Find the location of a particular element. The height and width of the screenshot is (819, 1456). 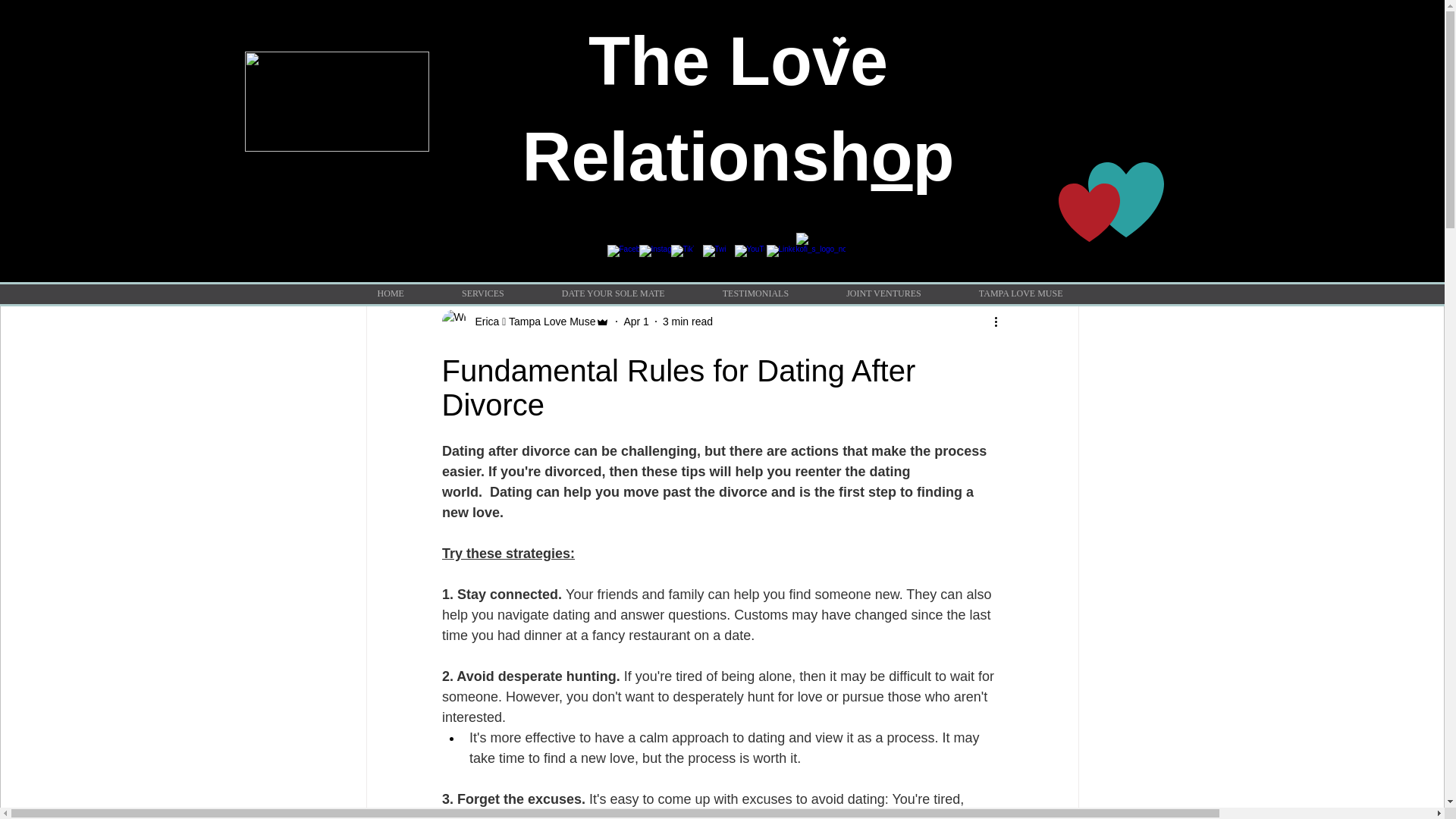

SERVICES is located at coordinates (482, 293).